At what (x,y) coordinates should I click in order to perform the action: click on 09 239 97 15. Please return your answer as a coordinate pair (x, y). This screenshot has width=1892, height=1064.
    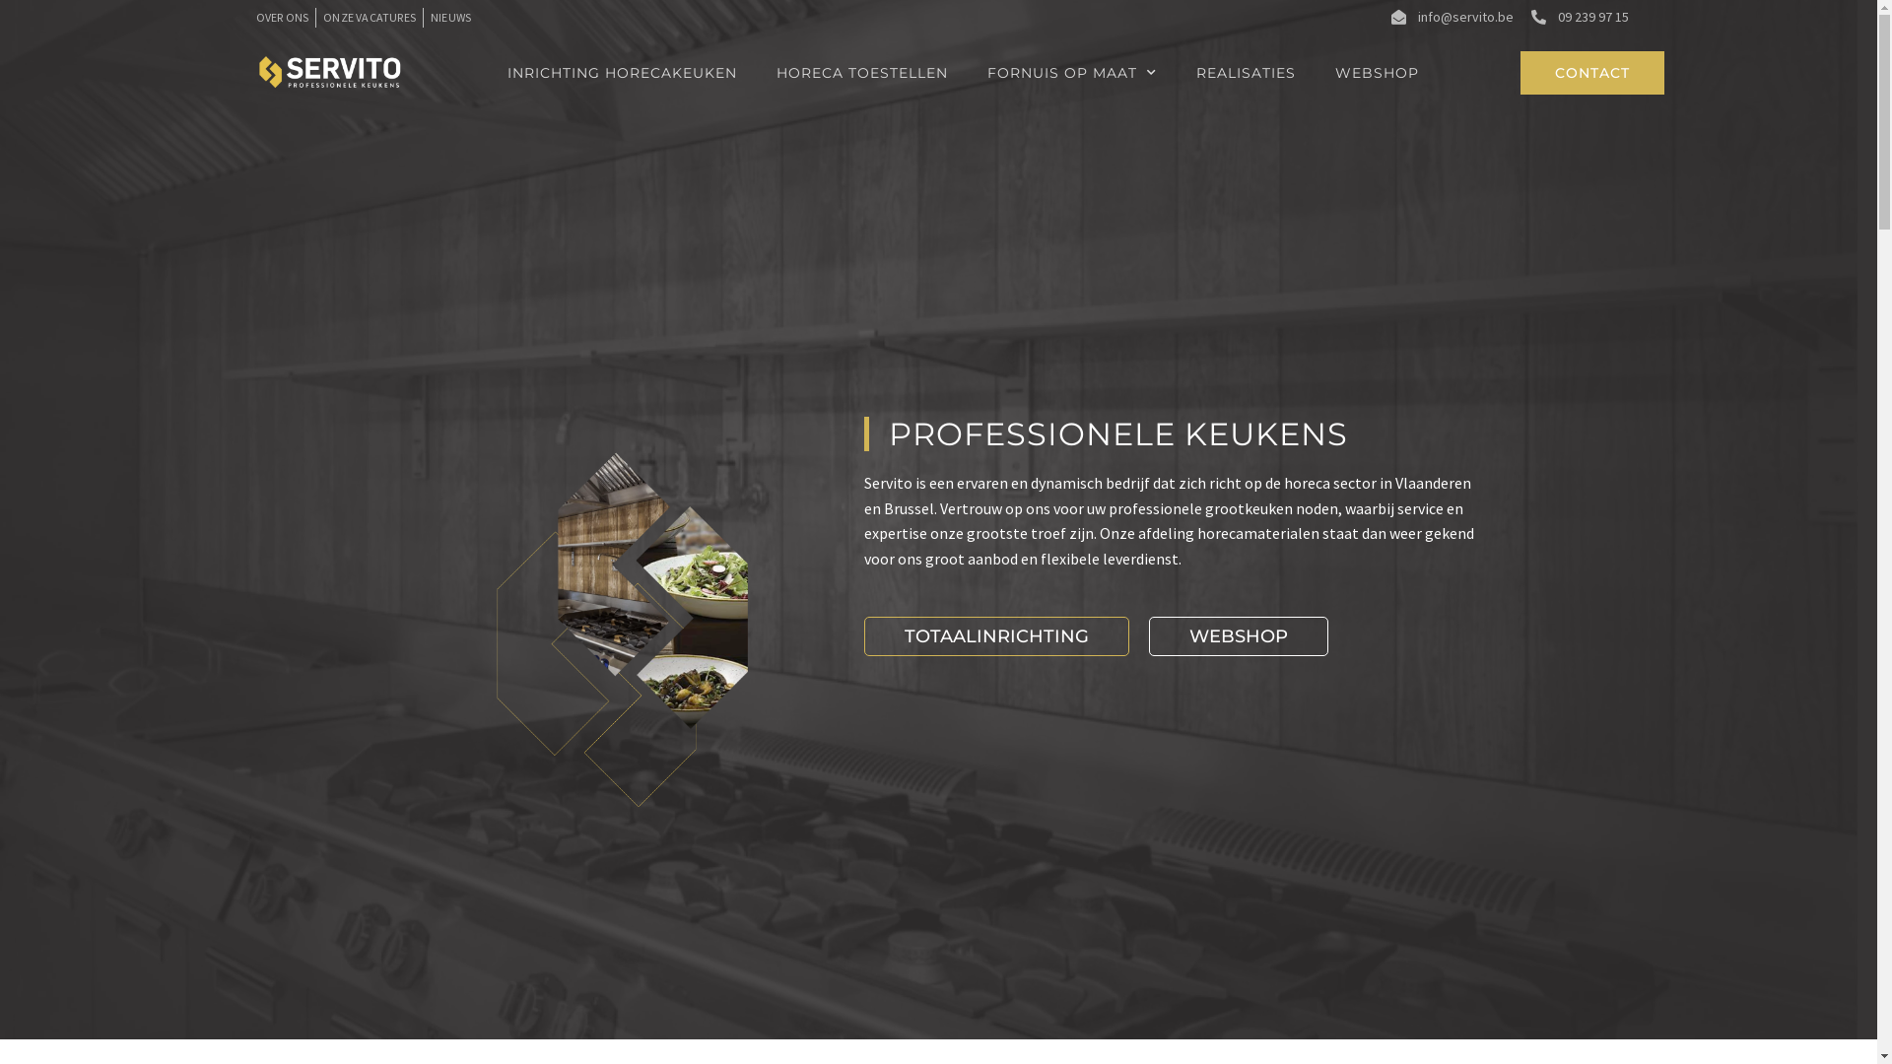
    Looking at the image, I should click on (1579, 18).